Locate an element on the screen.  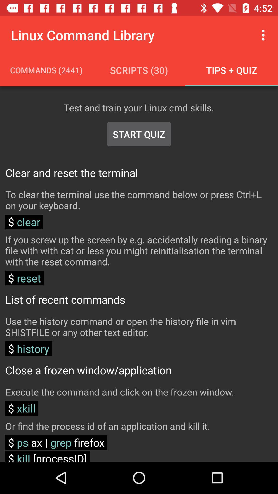
jump until the start quiz is located at coordinates (139, 134).